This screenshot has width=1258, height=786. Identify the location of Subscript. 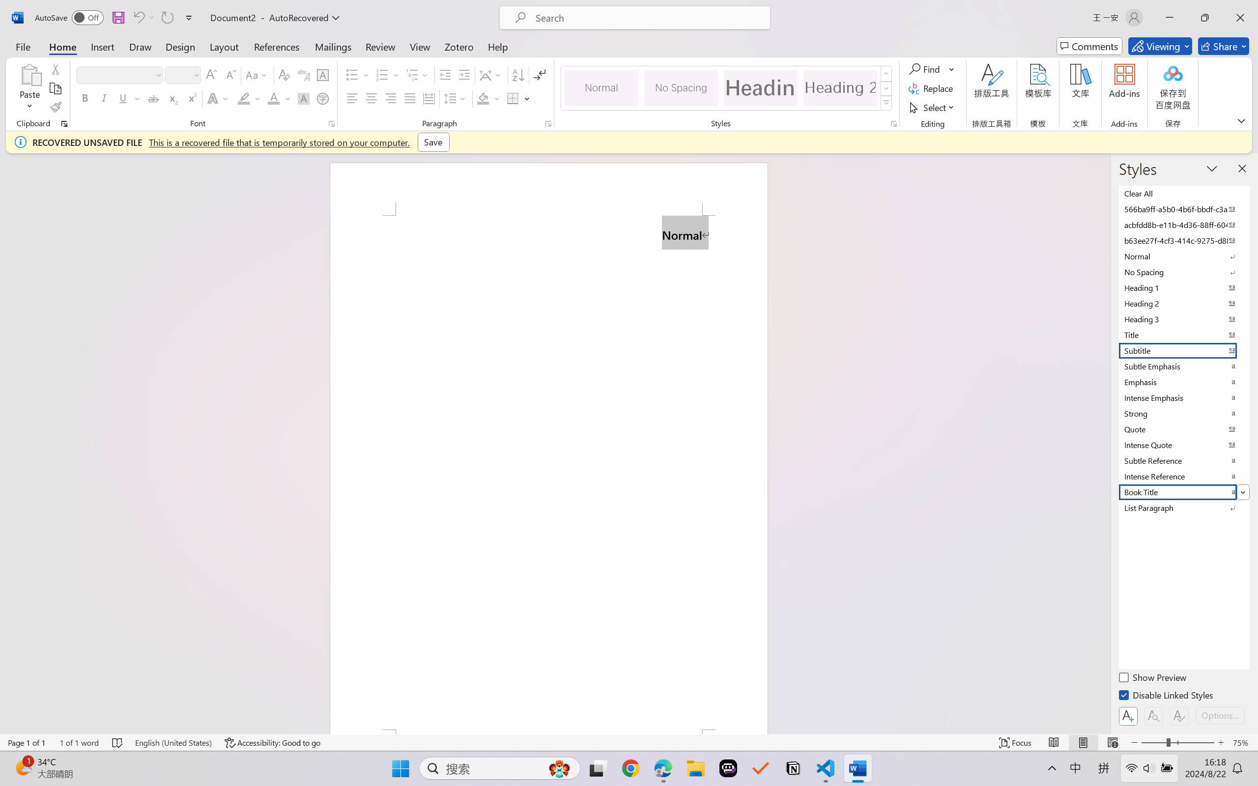
(172, 98).